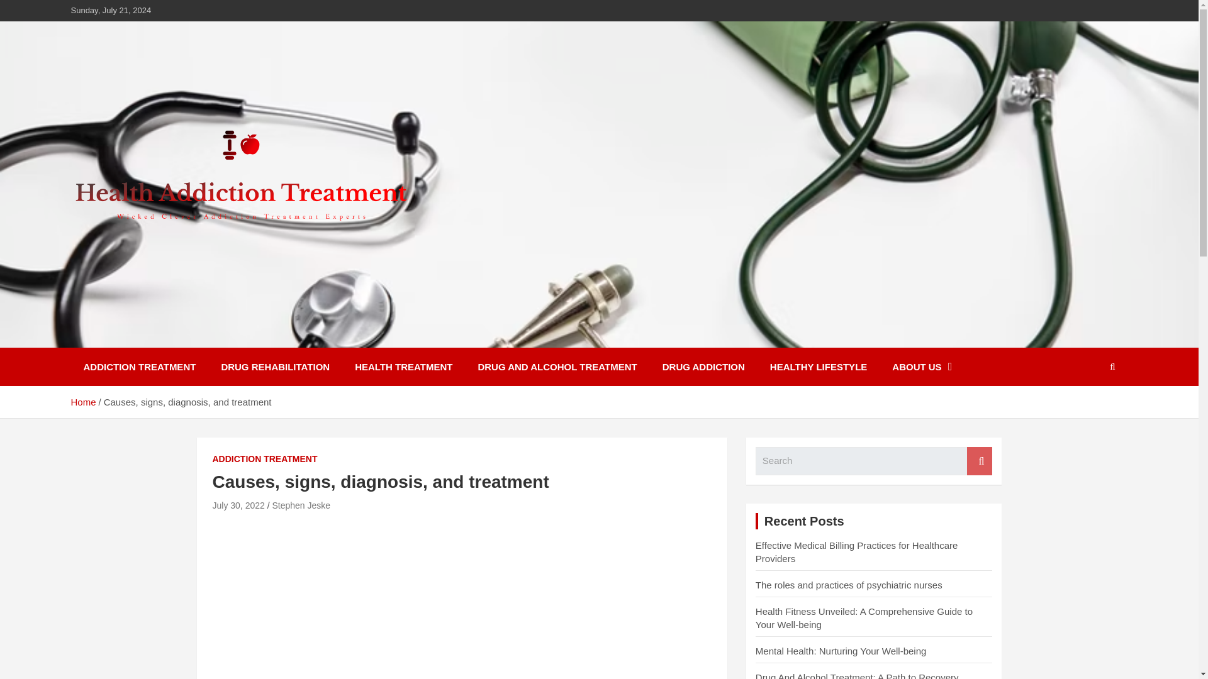 This screenshot has height=679, width=1208. I want to click on Health Addiction Treatment, so click(233, 338).